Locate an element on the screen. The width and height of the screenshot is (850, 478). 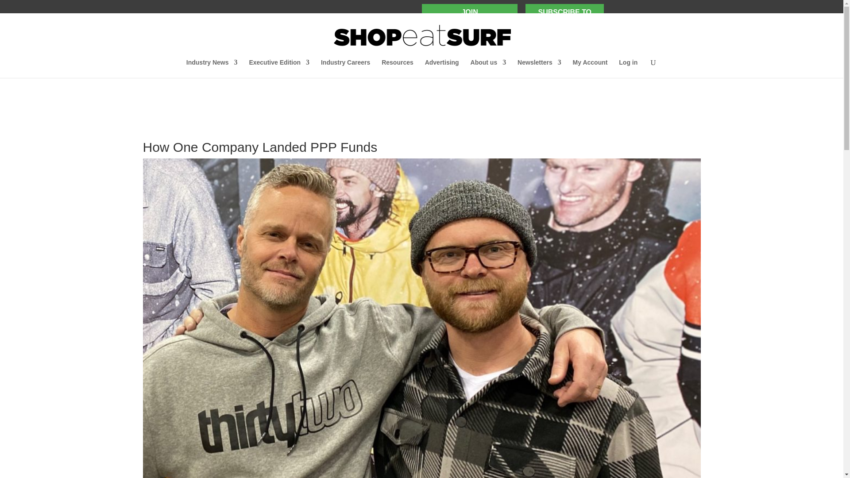
0 Items is located at coordinates (345, 68).